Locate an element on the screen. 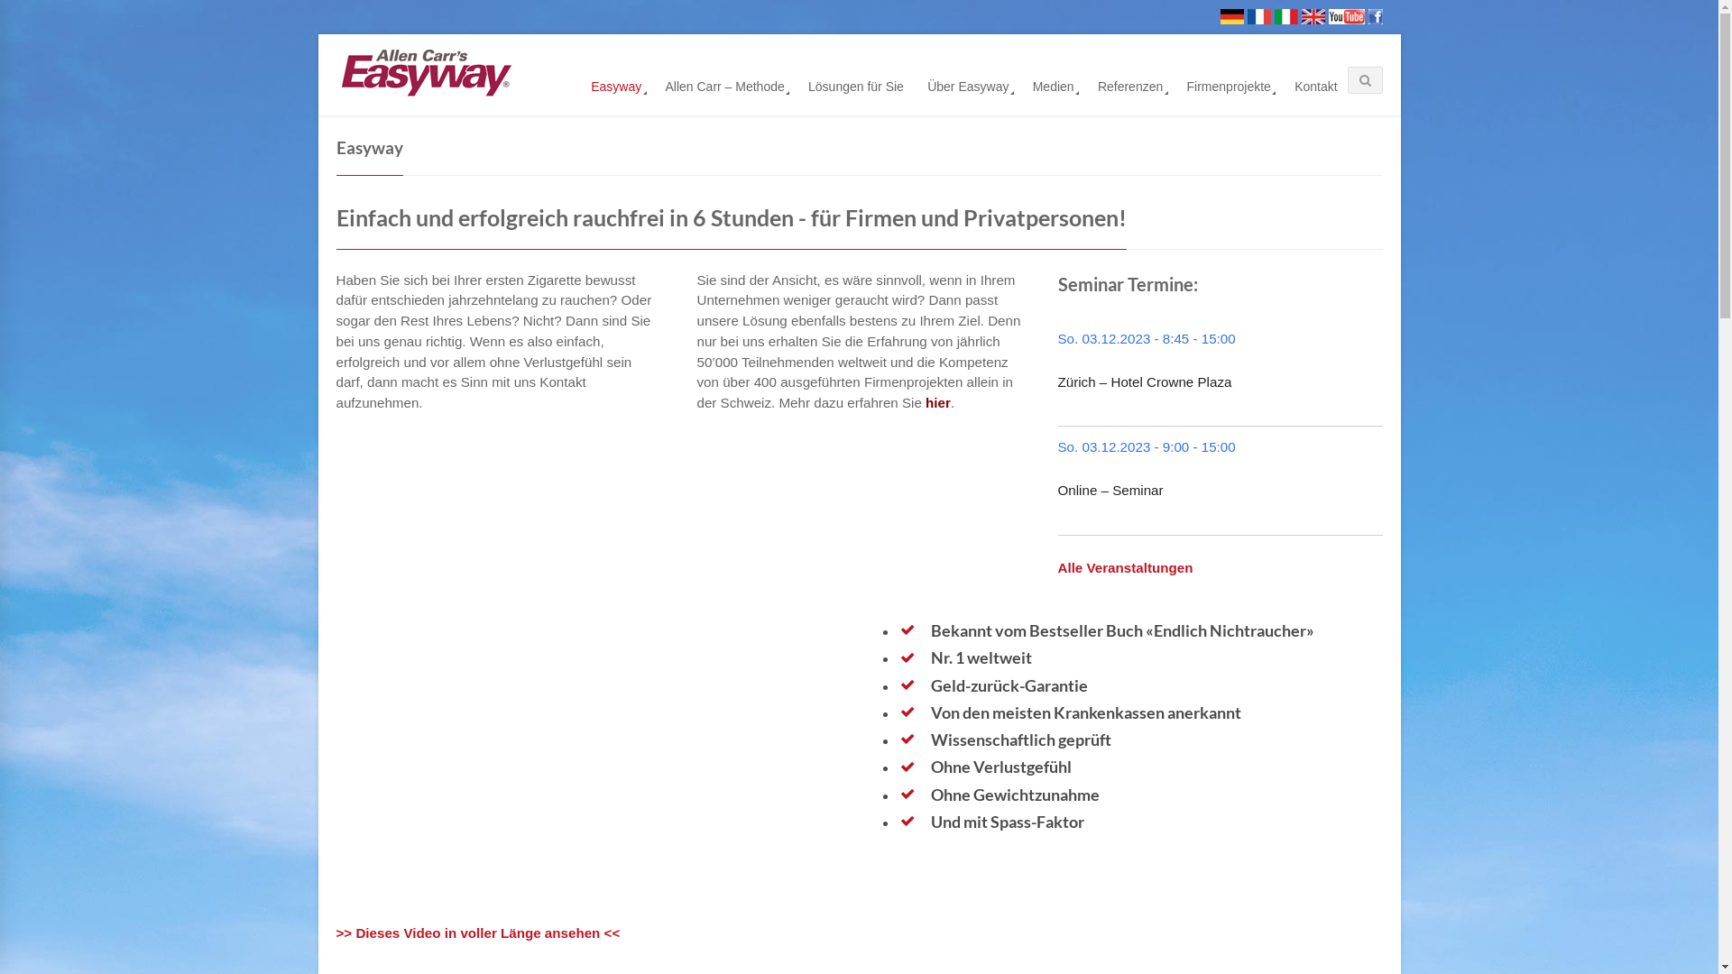 Image resolution: width=1732 pixels, height=974 pixels. Easyway is located at coordinates (616, 84).